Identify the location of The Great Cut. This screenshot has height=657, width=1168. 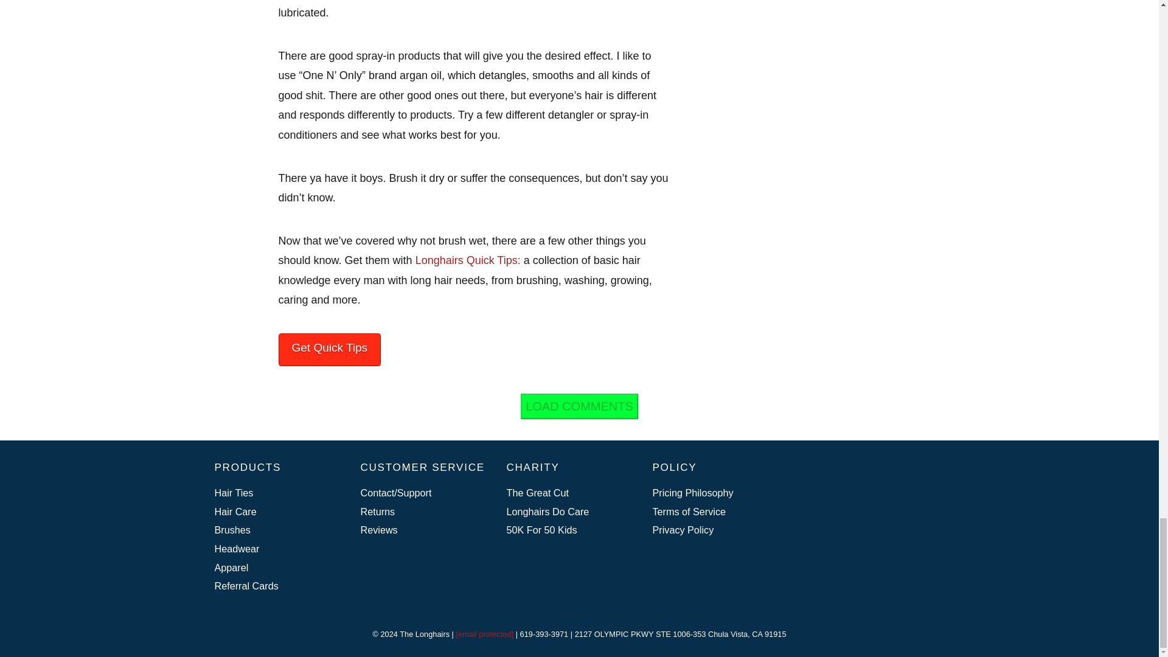
(568, 493).